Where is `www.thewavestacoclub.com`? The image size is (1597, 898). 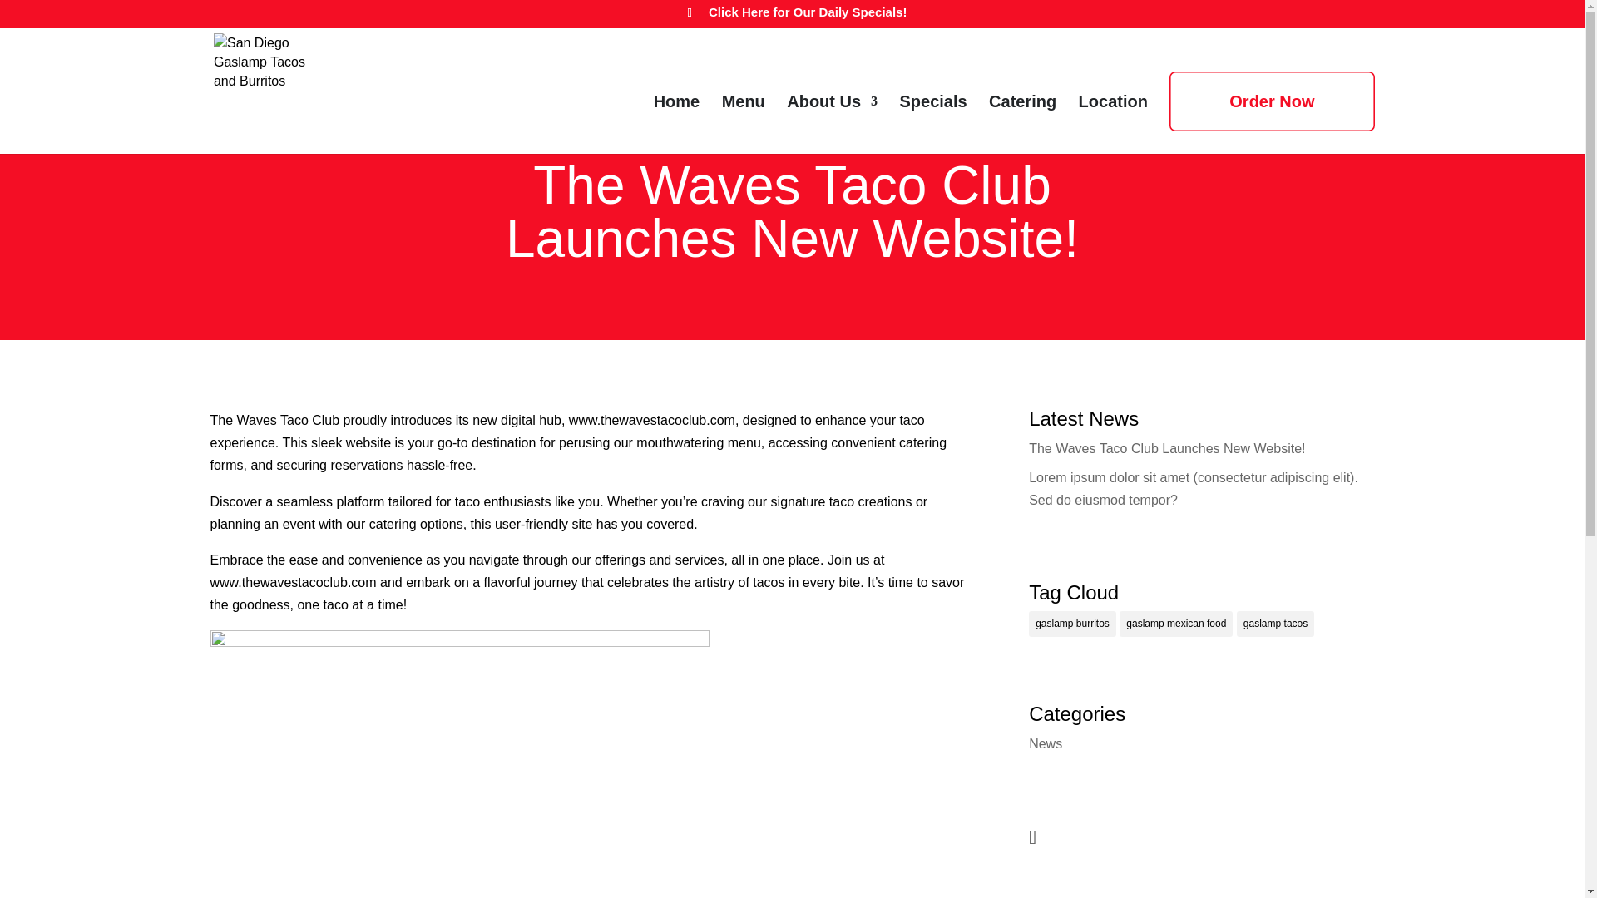
www.thewavestacoclub.com is located at coordinates (292, 582).